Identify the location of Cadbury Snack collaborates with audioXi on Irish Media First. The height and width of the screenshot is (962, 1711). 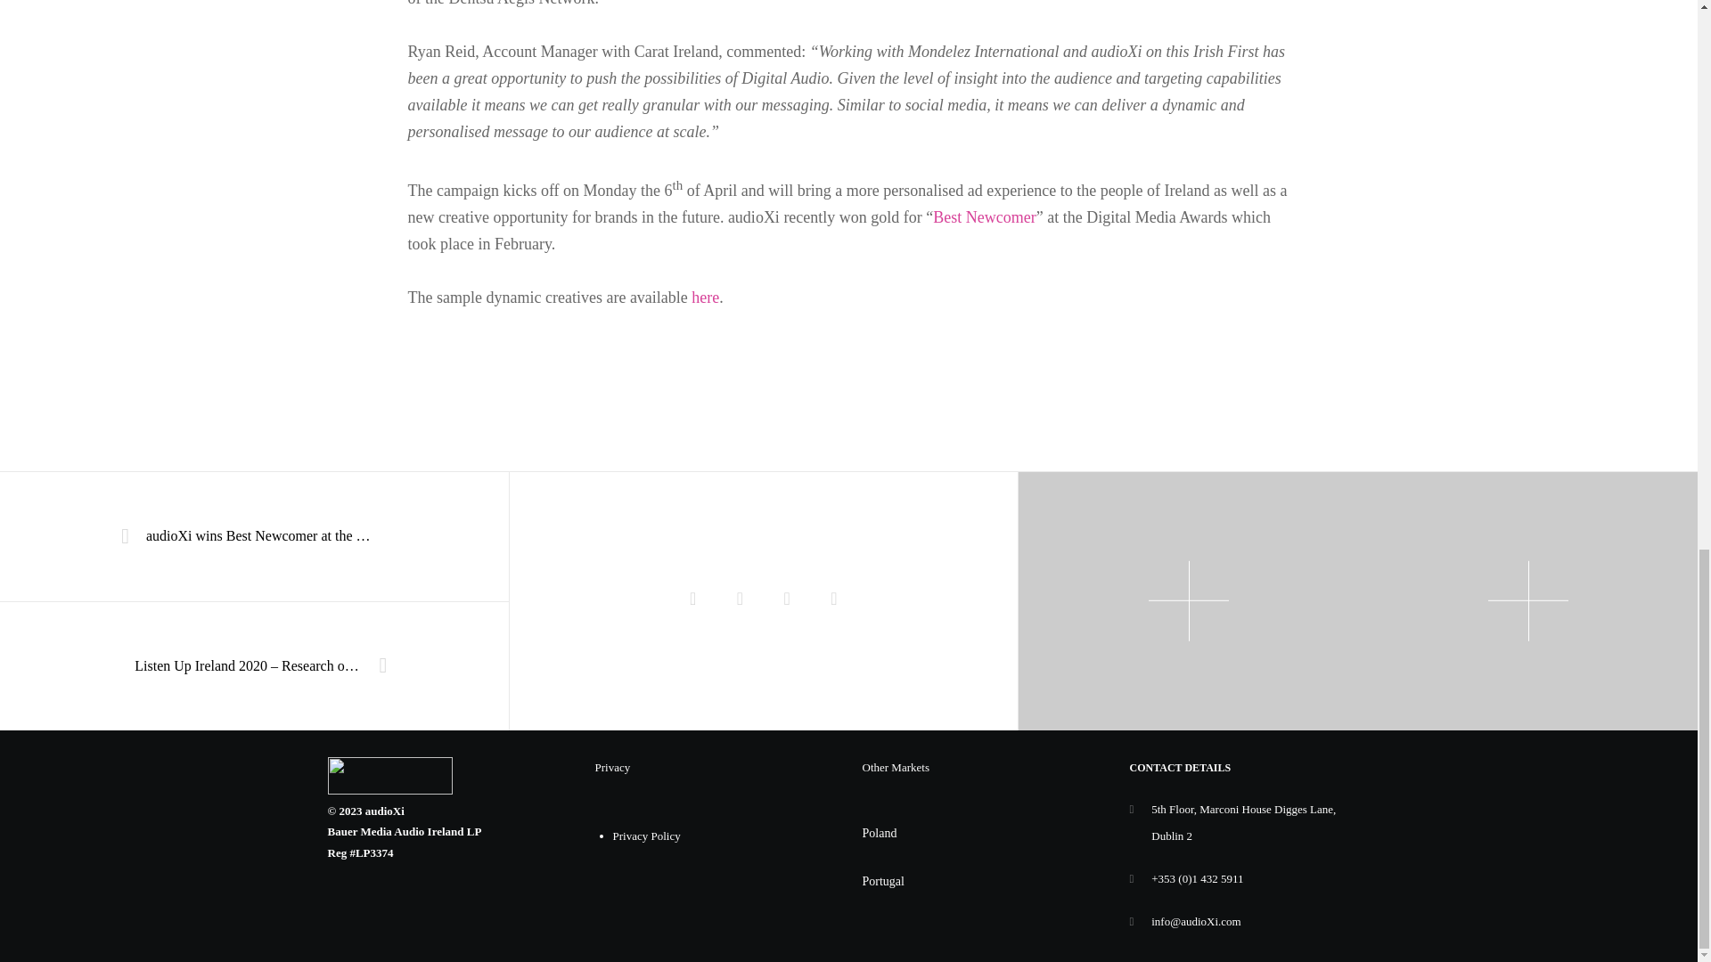
(692, 600).